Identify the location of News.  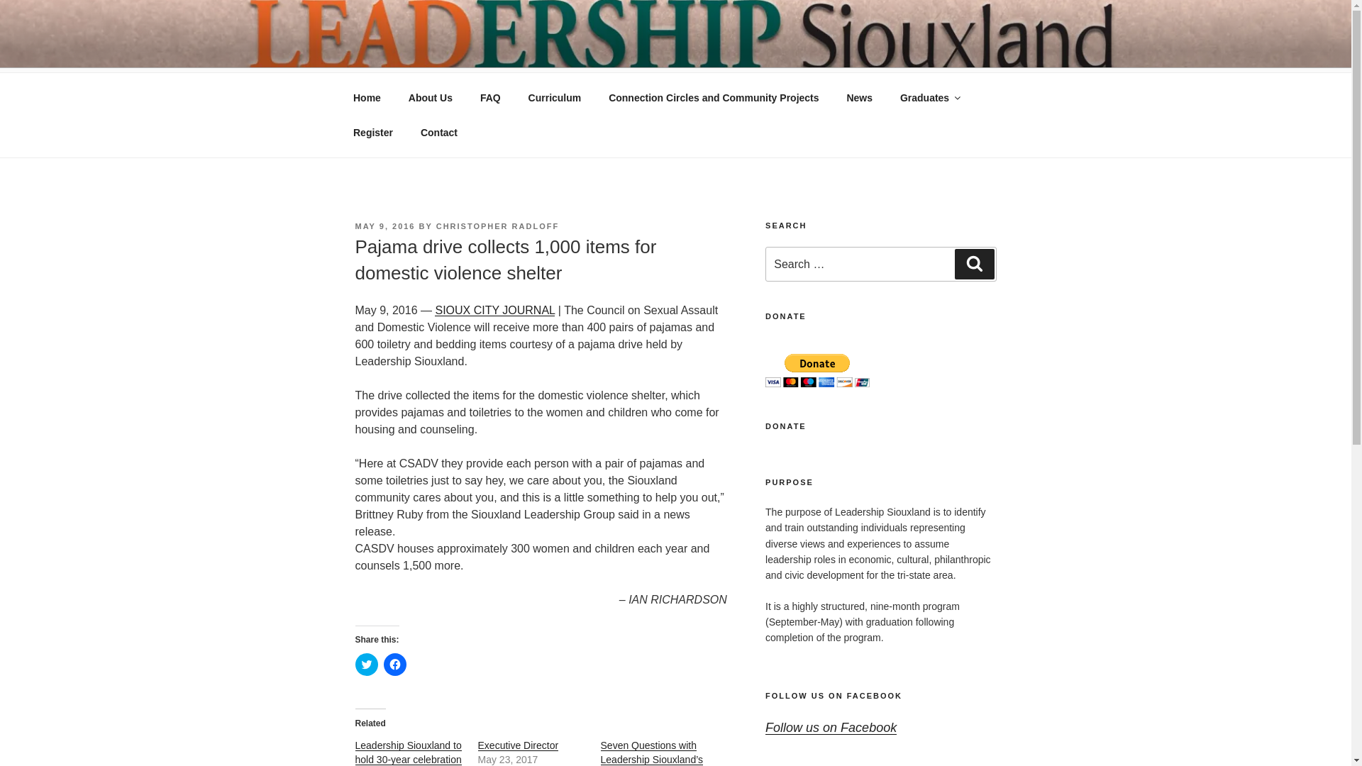
(860, 98).